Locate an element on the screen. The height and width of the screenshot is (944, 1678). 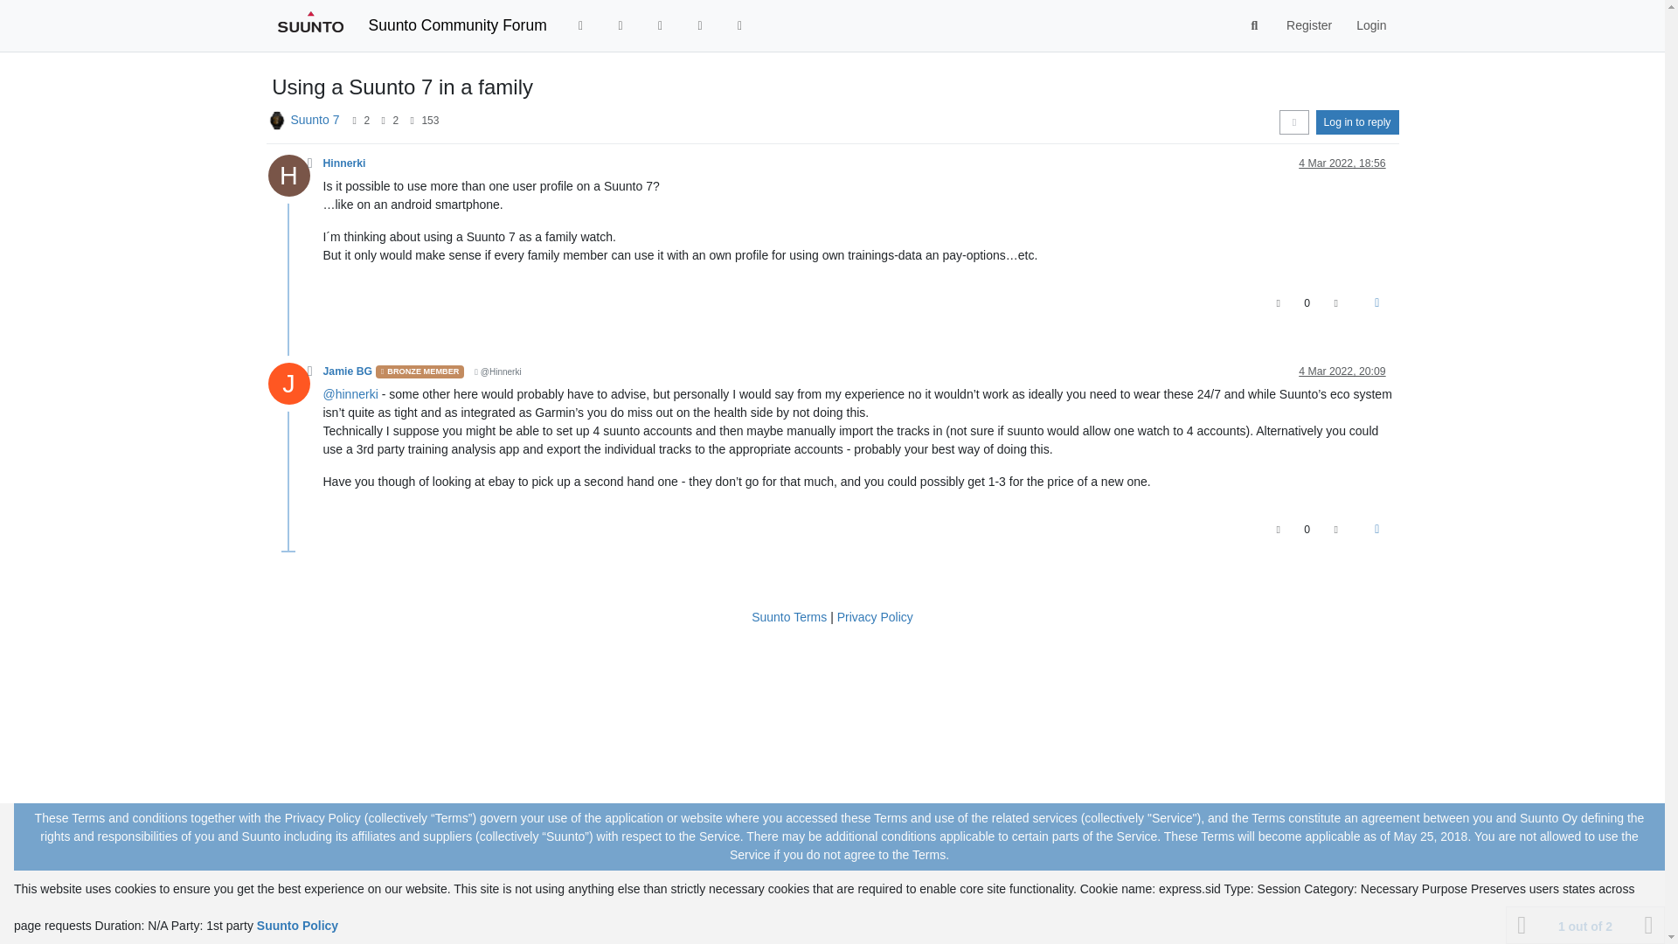
Tags is located at coordinates (621, 24).